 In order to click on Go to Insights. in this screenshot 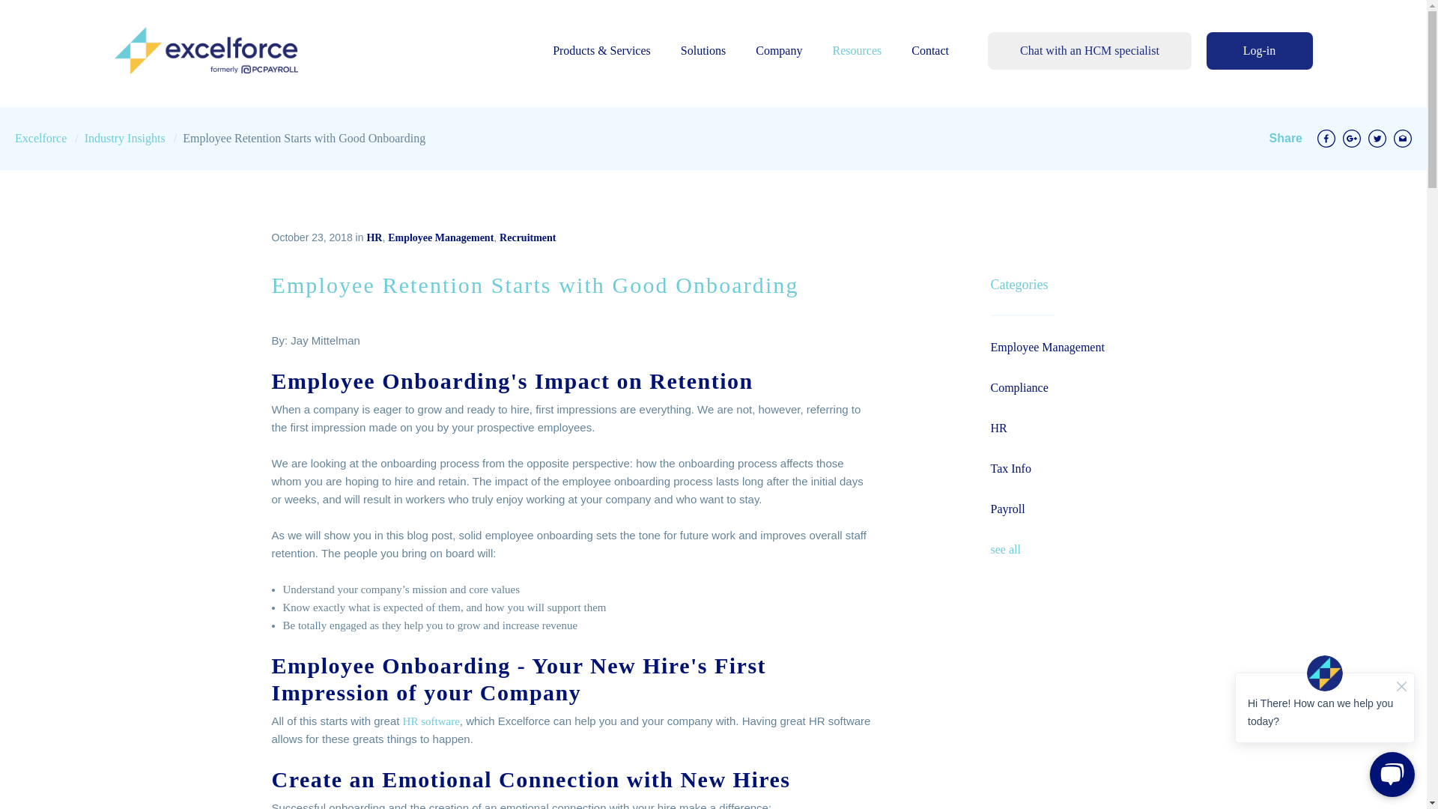, I will do `click(124, 138)`.